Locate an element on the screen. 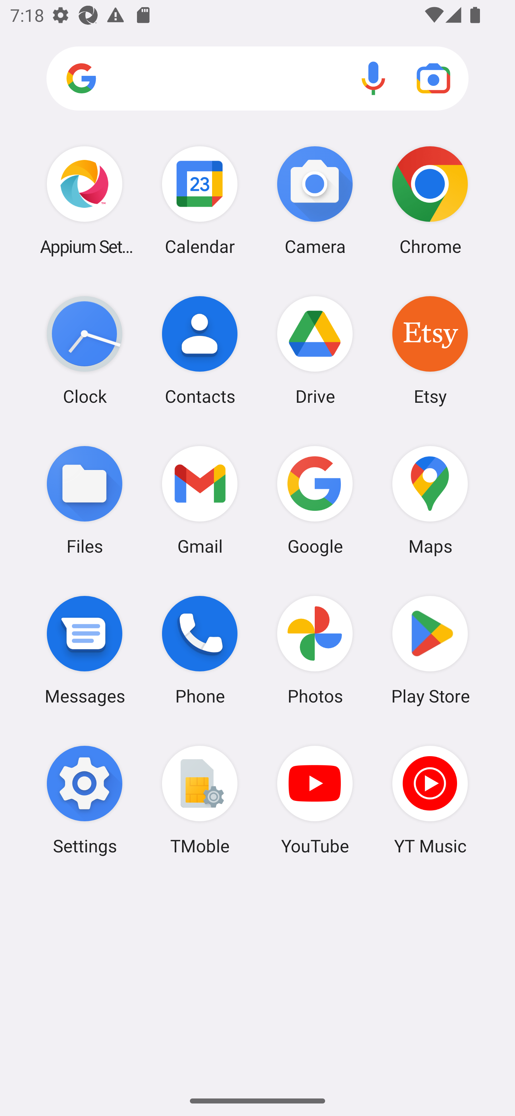 The image size is (515, 1116). Calendar is located at coordinates (200, 200).